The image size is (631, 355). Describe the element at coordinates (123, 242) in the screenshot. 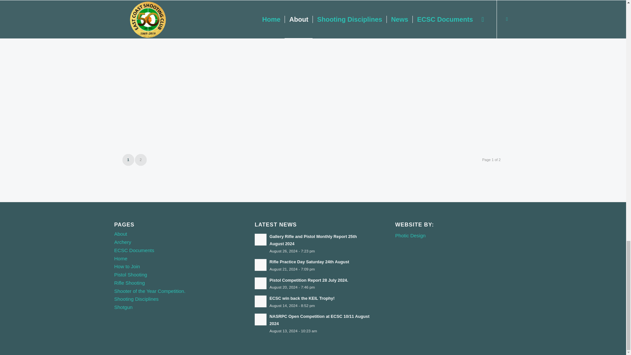

I see `Archery` at that location.